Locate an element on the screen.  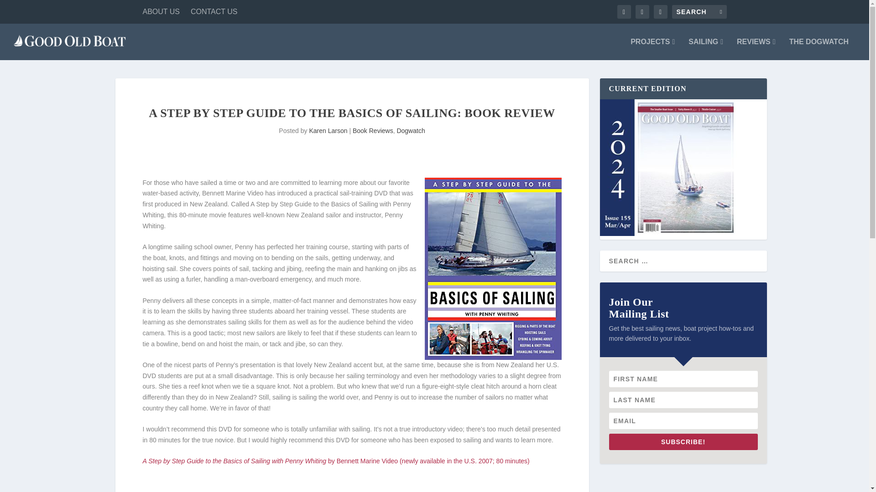
CONTACT US is located at coordinates (214, 12).